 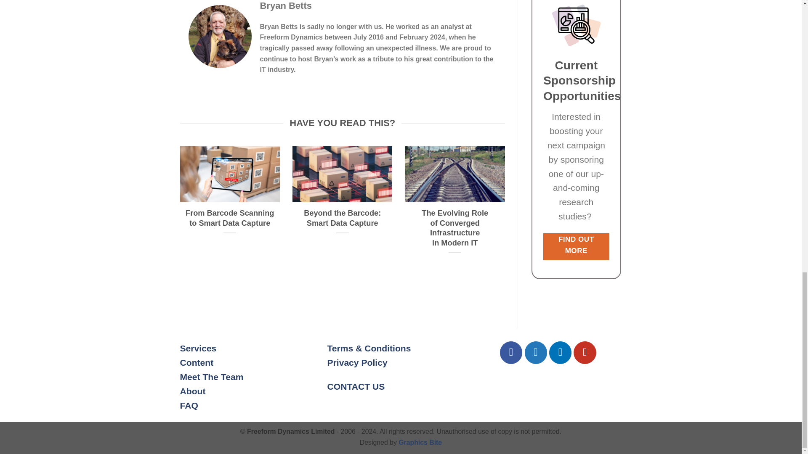 What do you see at coordinates (511, 352) in the screenshot?
I see `Follow on Facebook` at bounding box center [511, 352].